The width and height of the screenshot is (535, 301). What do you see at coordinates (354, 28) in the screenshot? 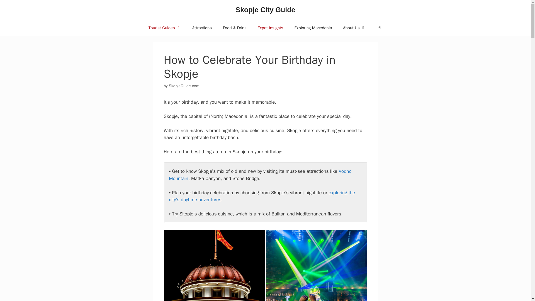
I see `About Us` at bounding box center [354, 28].